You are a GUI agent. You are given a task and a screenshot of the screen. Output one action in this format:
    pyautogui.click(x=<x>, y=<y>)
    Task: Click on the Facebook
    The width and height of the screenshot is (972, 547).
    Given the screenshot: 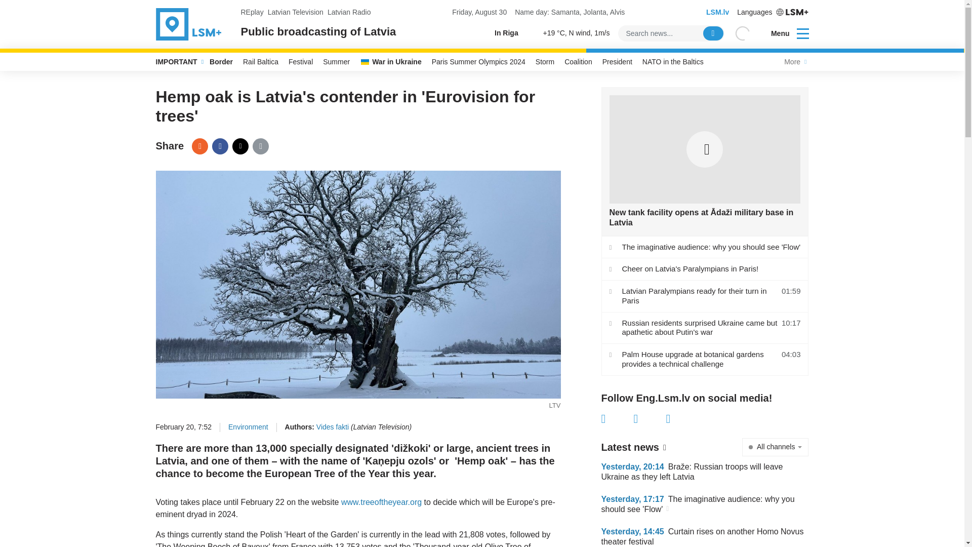 What is the action you would take?
    pyautogui.click(x=220, y=146)
    